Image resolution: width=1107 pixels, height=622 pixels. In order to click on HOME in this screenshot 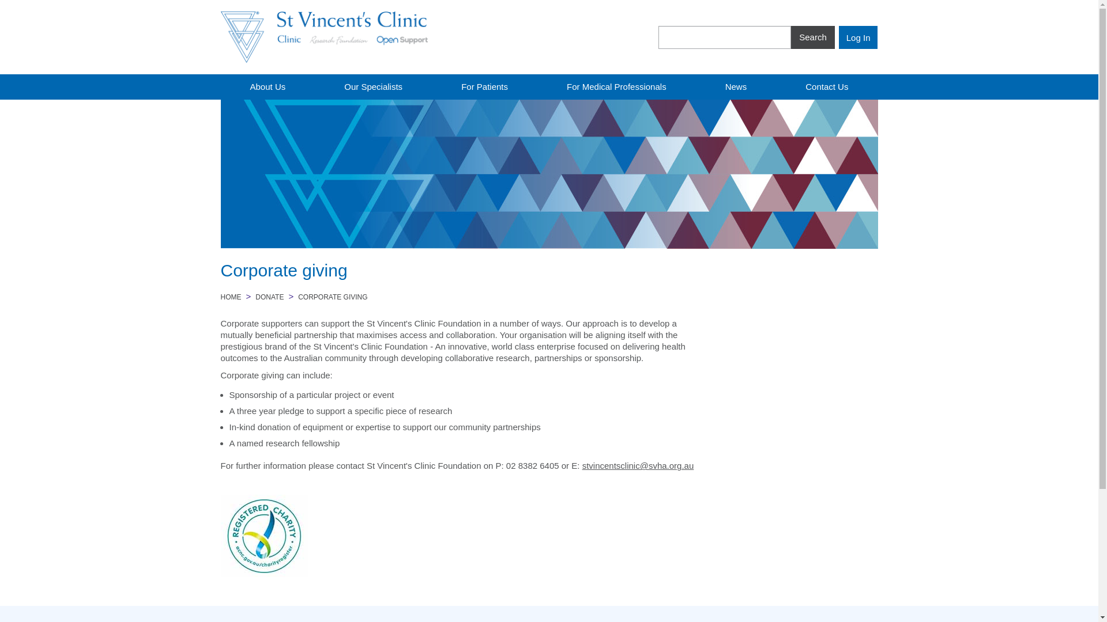, I will do `click(231, 297)`.